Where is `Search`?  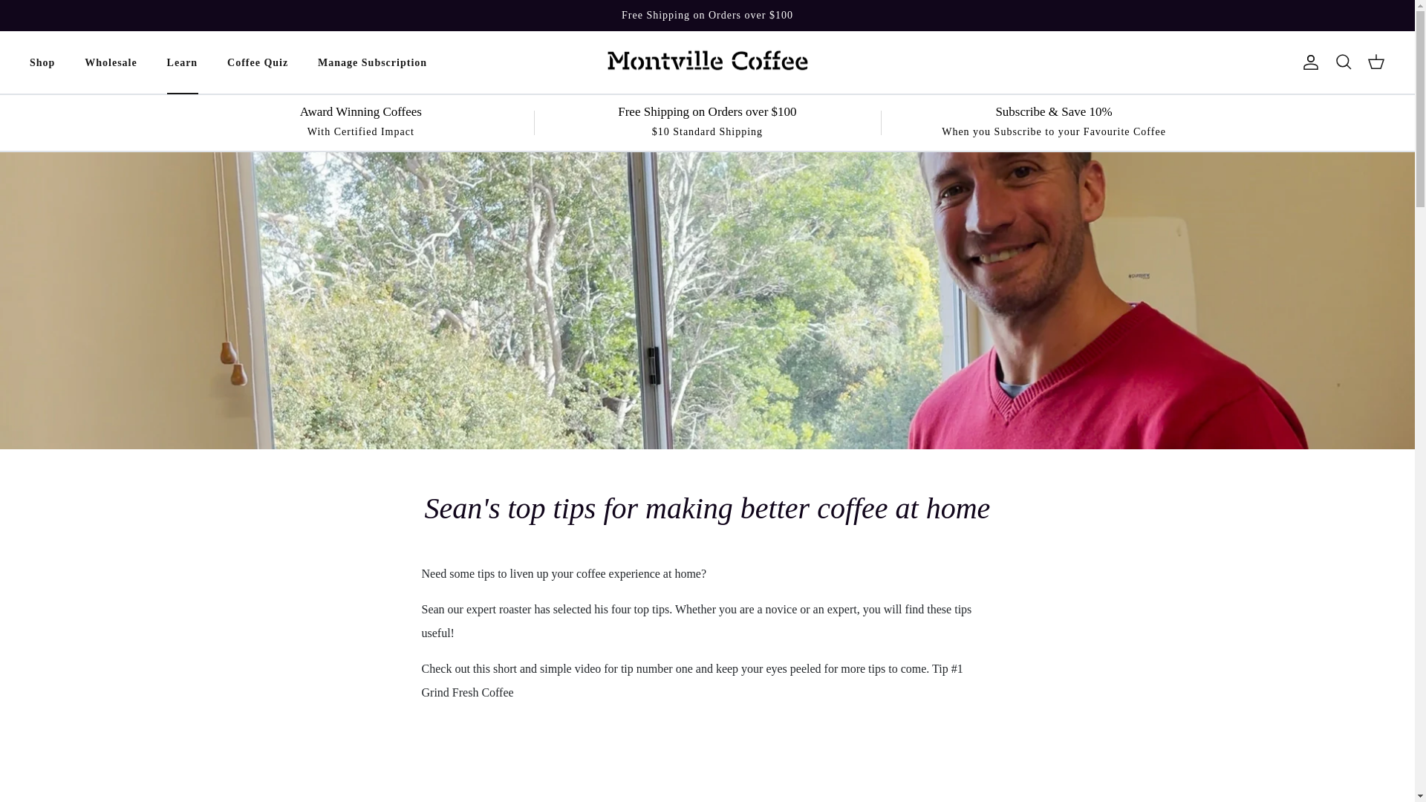
Search is located at coordinates (1343, 62).